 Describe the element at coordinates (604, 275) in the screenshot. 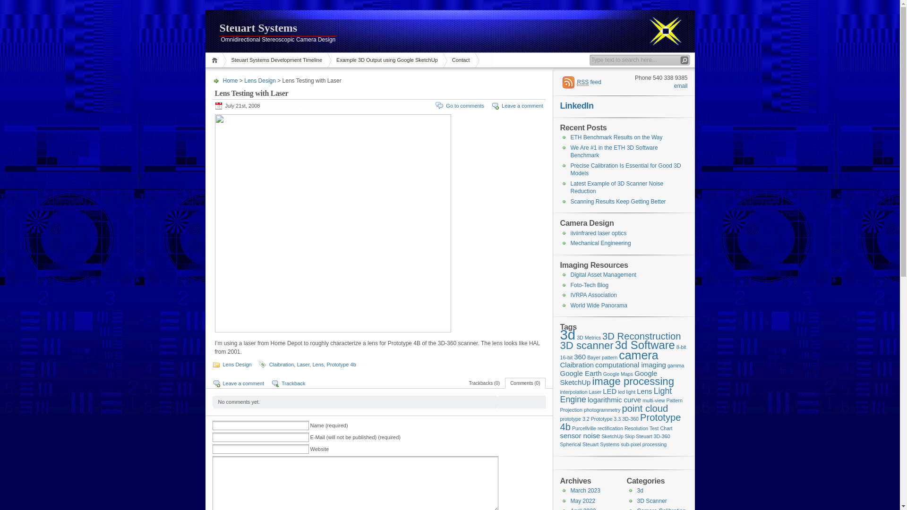

I see `Digital Asset Management` at that location.